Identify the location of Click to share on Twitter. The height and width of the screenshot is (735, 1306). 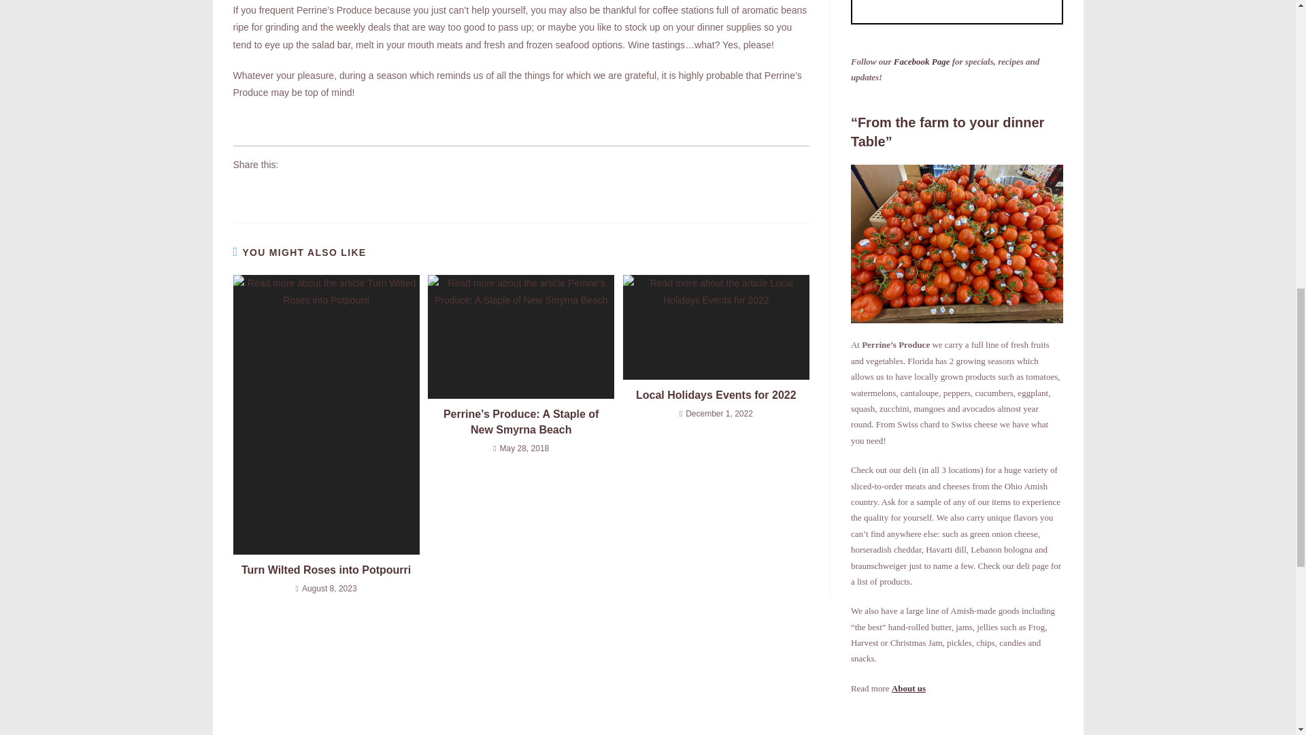
(269, 191).